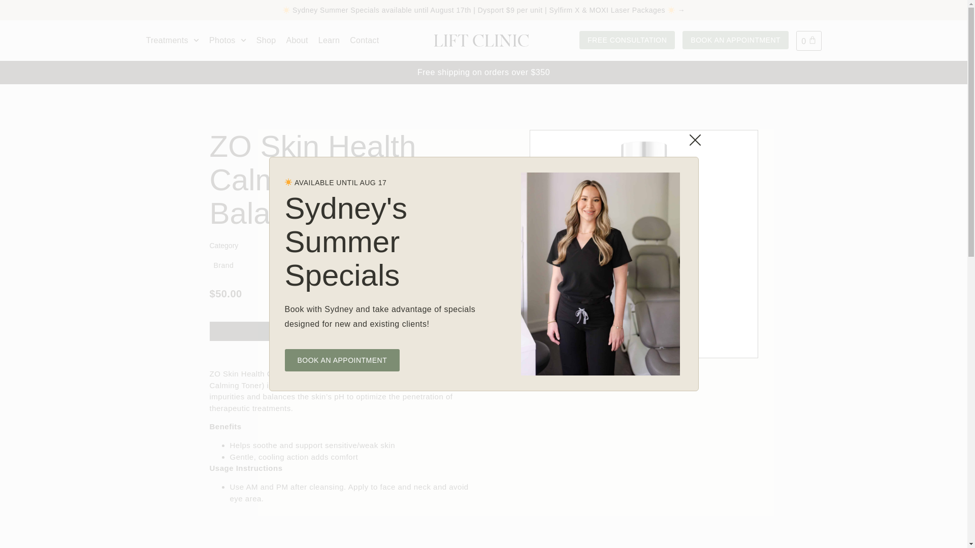 The height and width of the screenshot is (548, 975). What do you see at coordinates (297, 41) in the screenshot?
I see `About` at bounding box center [297, 41].